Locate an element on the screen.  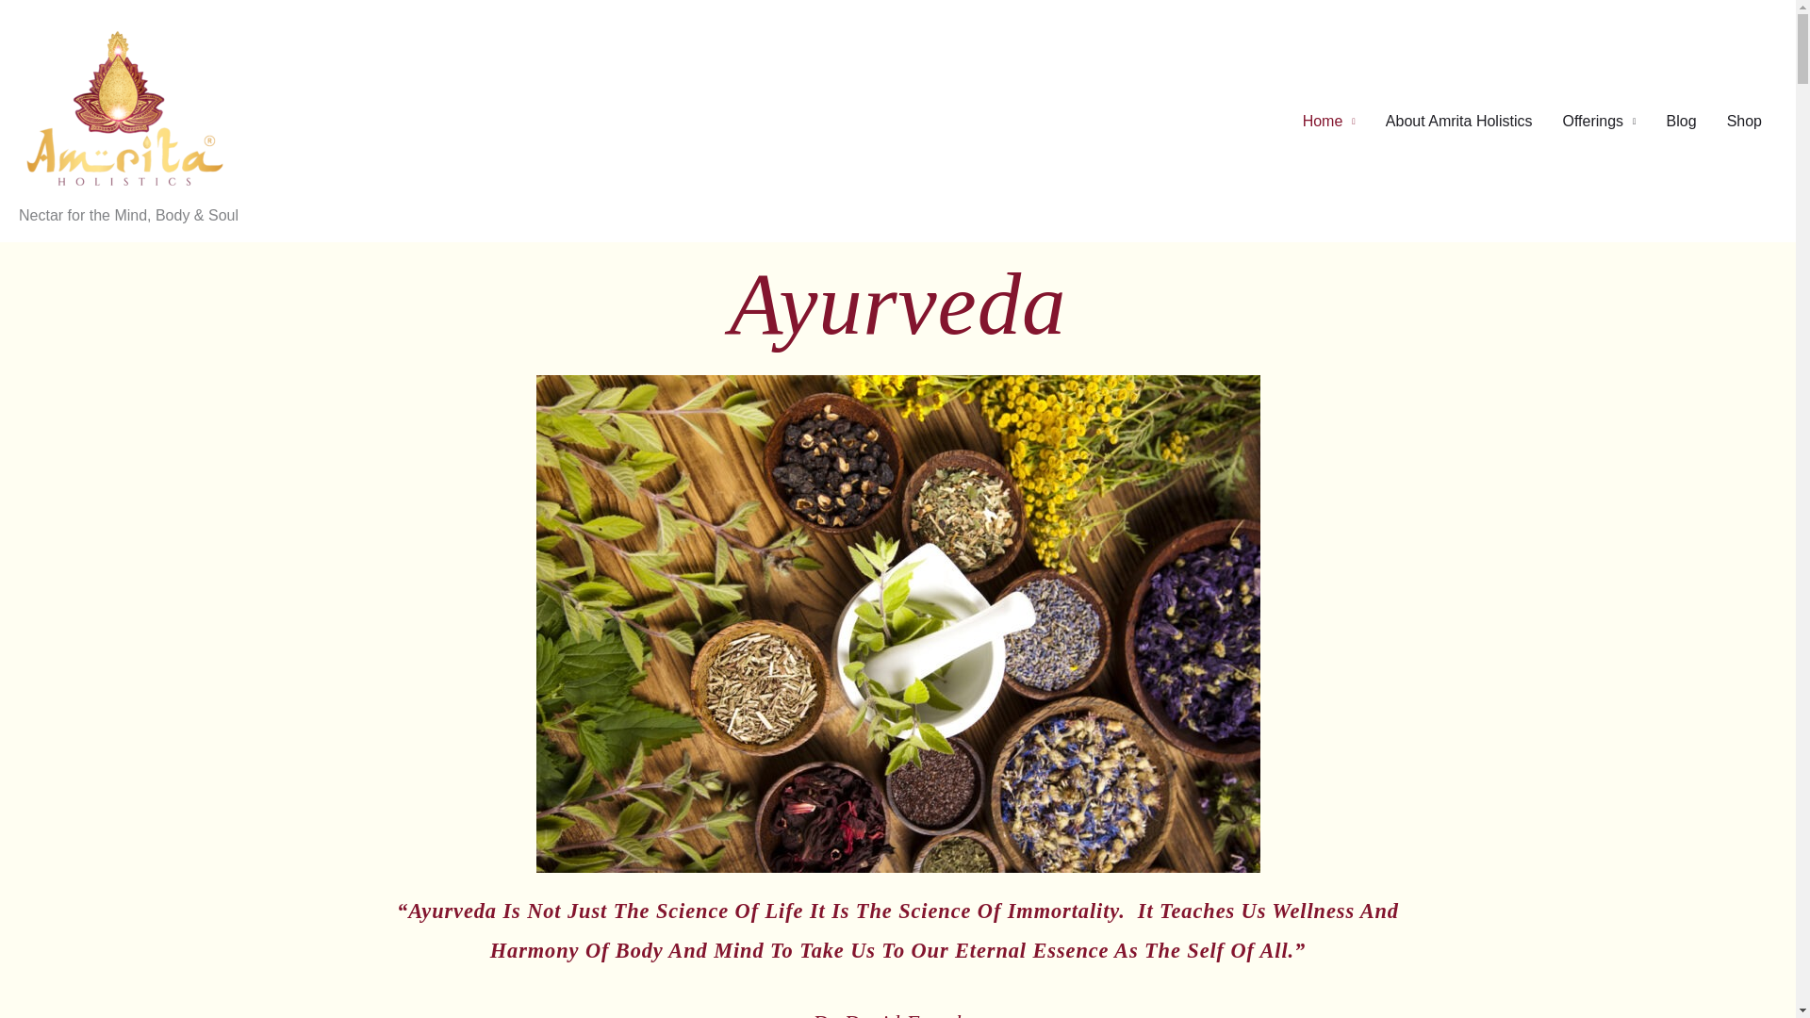
Blog is located at coordinates (1682, 121).